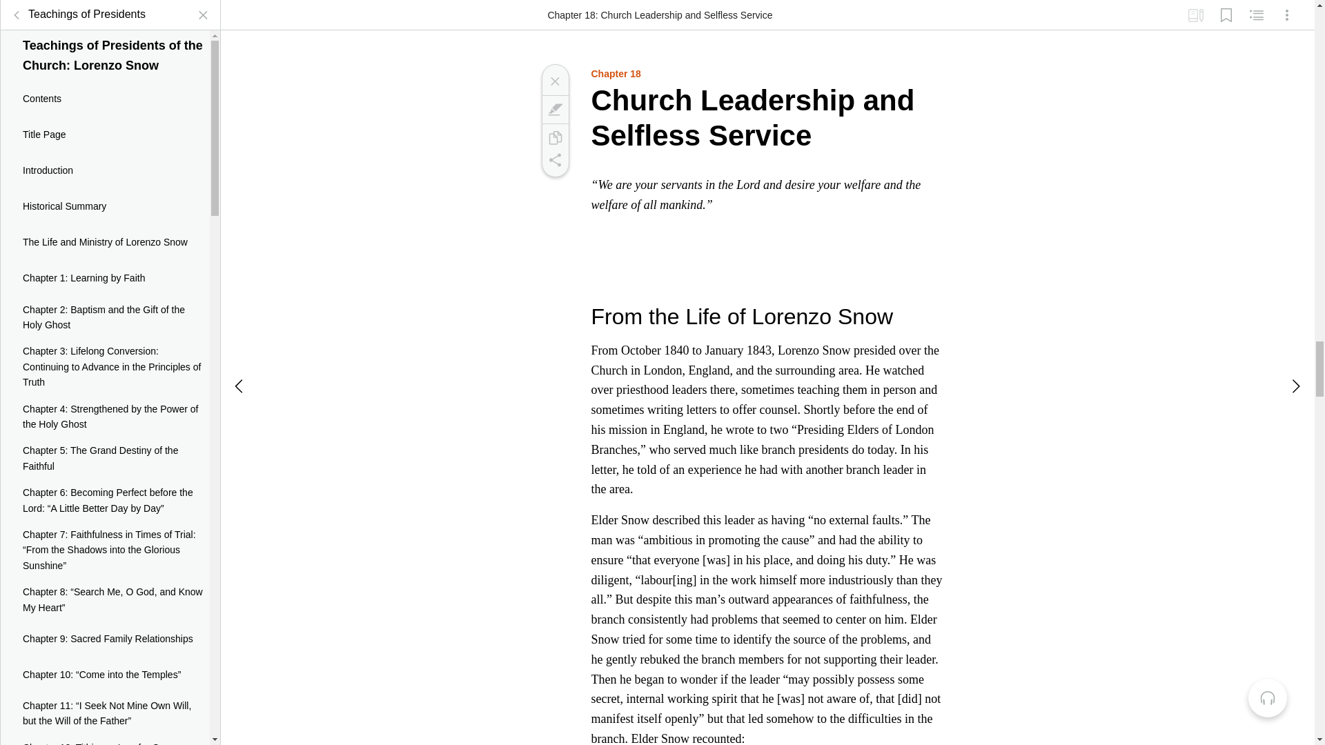 The image size is (1325, 745). I want to click on Copy, so click(554, 138).